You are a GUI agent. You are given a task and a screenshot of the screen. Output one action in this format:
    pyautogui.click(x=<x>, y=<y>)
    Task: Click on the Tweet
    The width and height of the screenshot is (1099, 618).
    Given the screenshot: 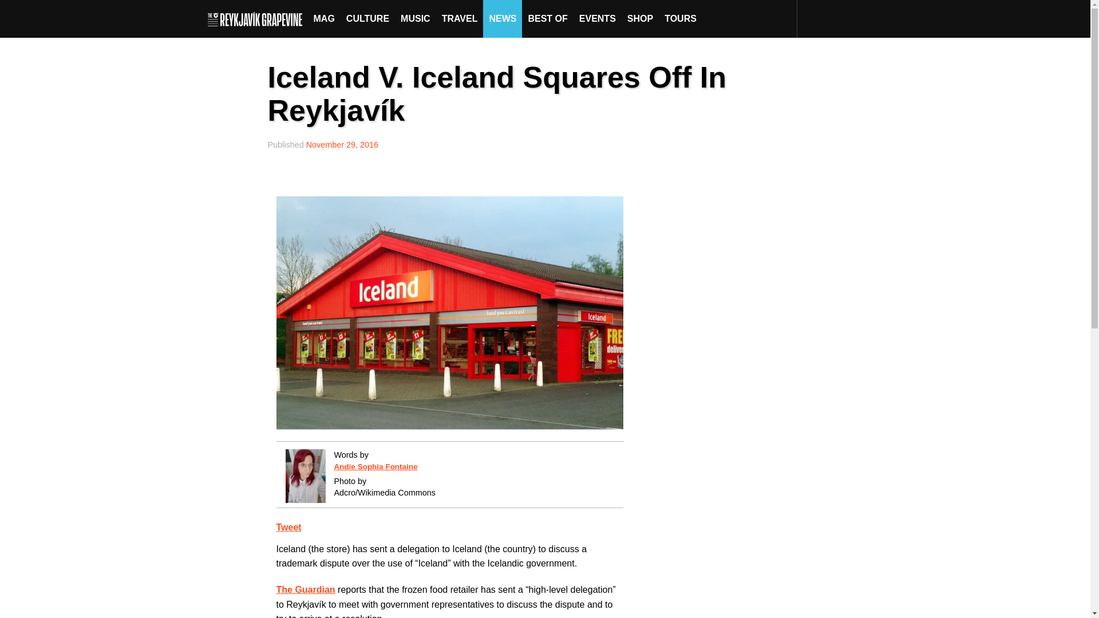 What is the action you would take?
    pyautogui.click(x=288, y=526)
    